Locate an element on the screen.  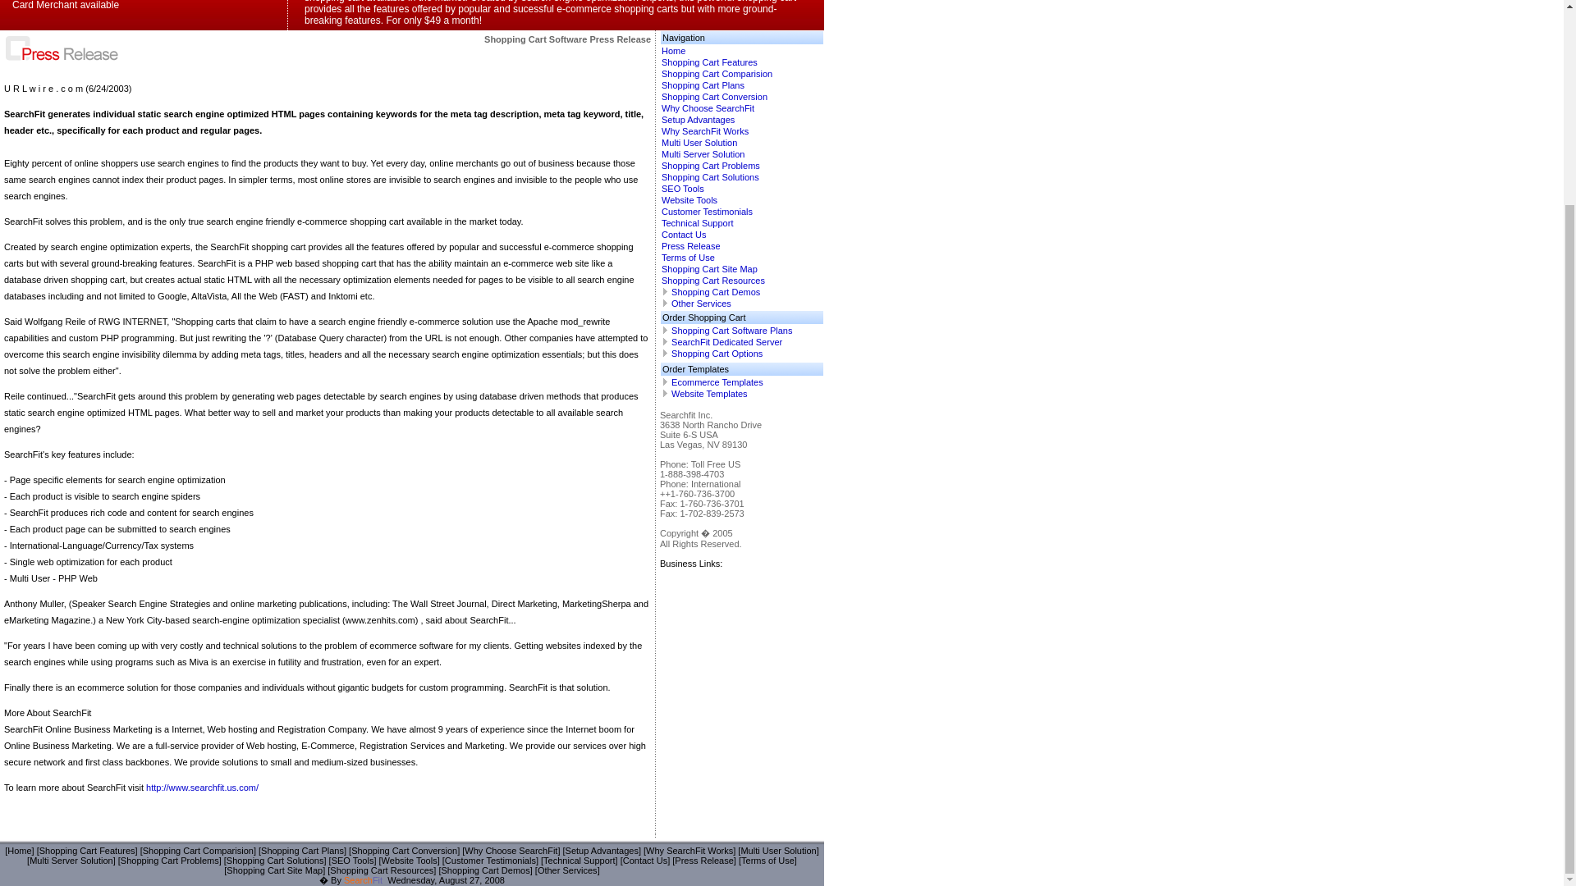
Why SearchFit Works is located at coordinates (705, 131).